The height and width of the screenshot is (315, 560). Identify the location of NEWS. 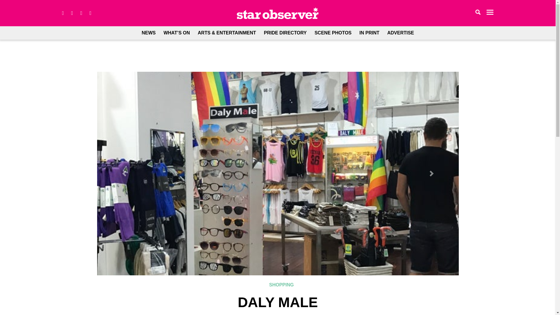
(149, 33).